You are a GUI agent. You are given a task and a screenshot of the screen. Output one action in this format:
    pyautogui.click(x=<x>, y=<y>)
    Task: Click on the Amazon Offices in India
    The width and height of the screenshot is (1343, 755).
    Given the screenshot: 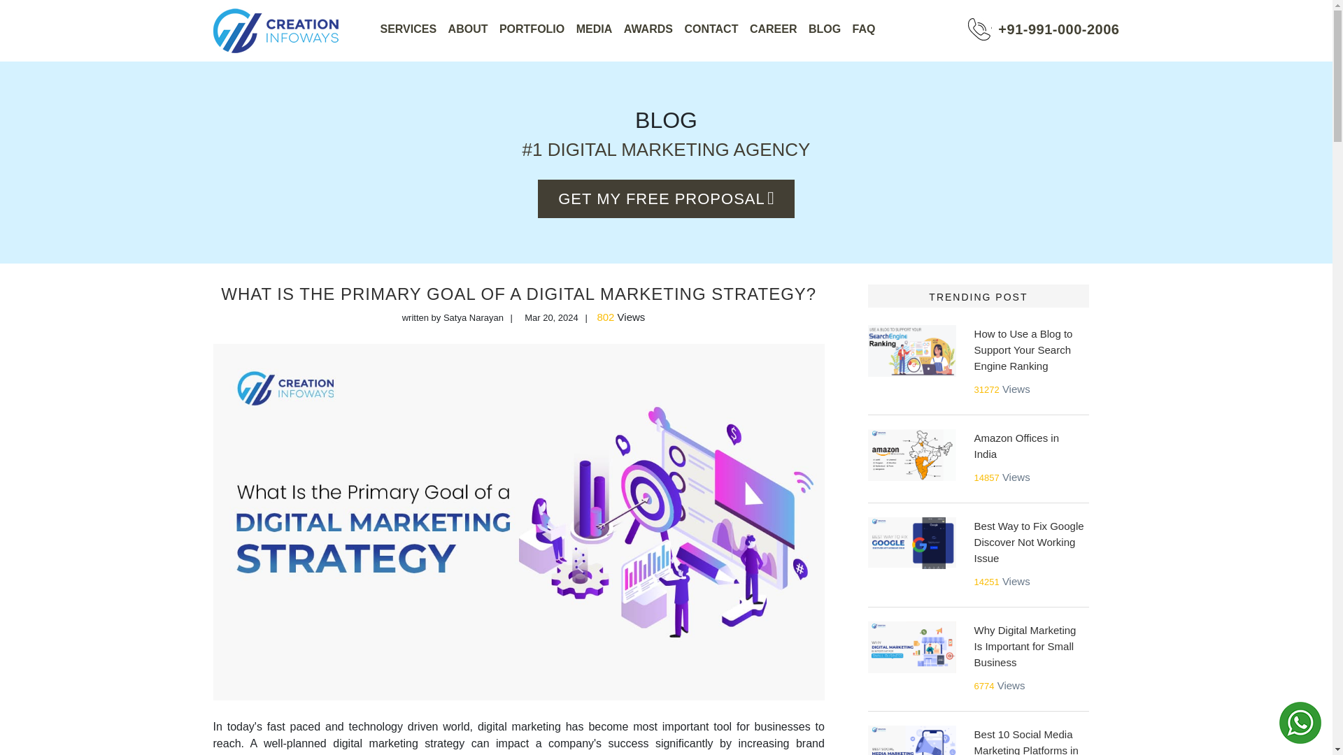 What is the action you would take?
    pyautogui.click(x=1017, y=445)
    